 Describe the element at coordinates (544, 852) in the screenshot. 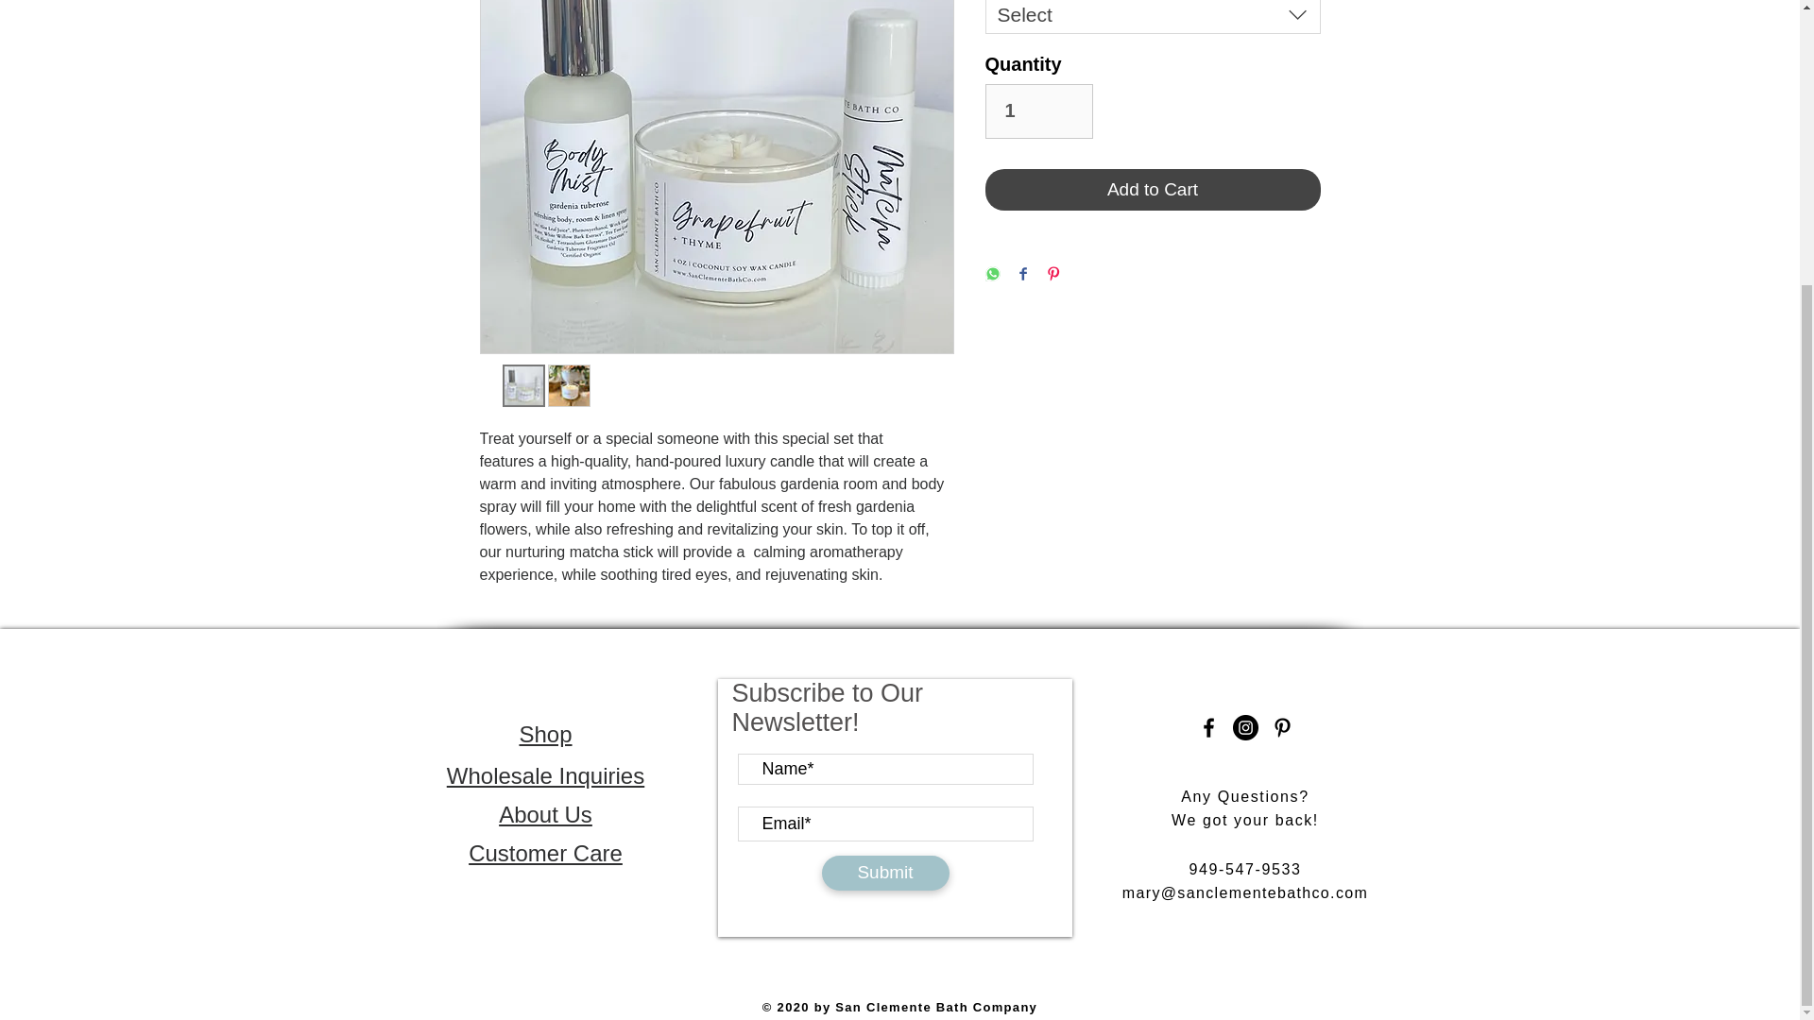

I see `Customer Care` at that location.